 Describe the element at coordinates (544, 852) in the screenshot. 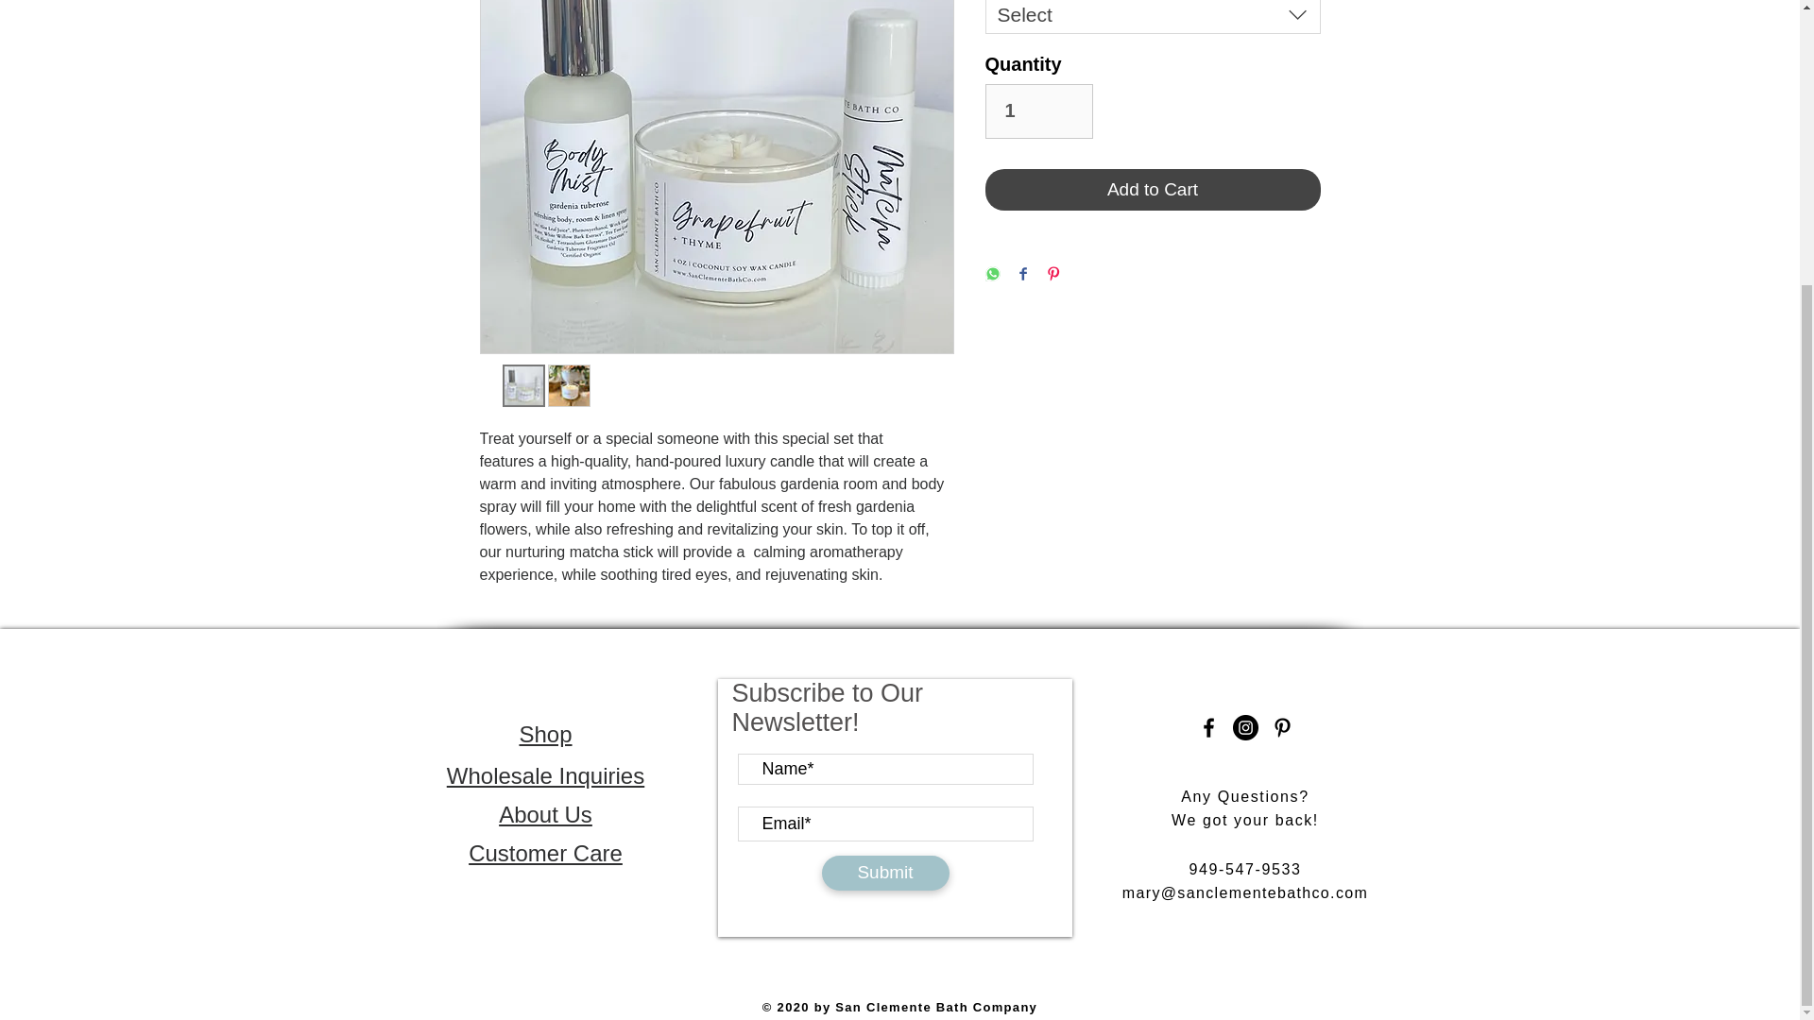

I see `Customer Care` at that location.